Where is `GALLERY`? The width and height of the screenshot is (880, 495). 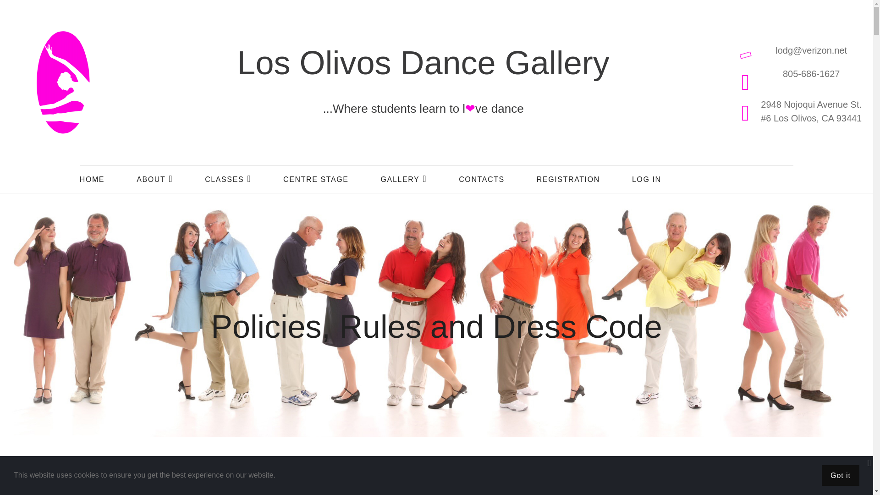 GALLERY is located at coordinates (404, 179).